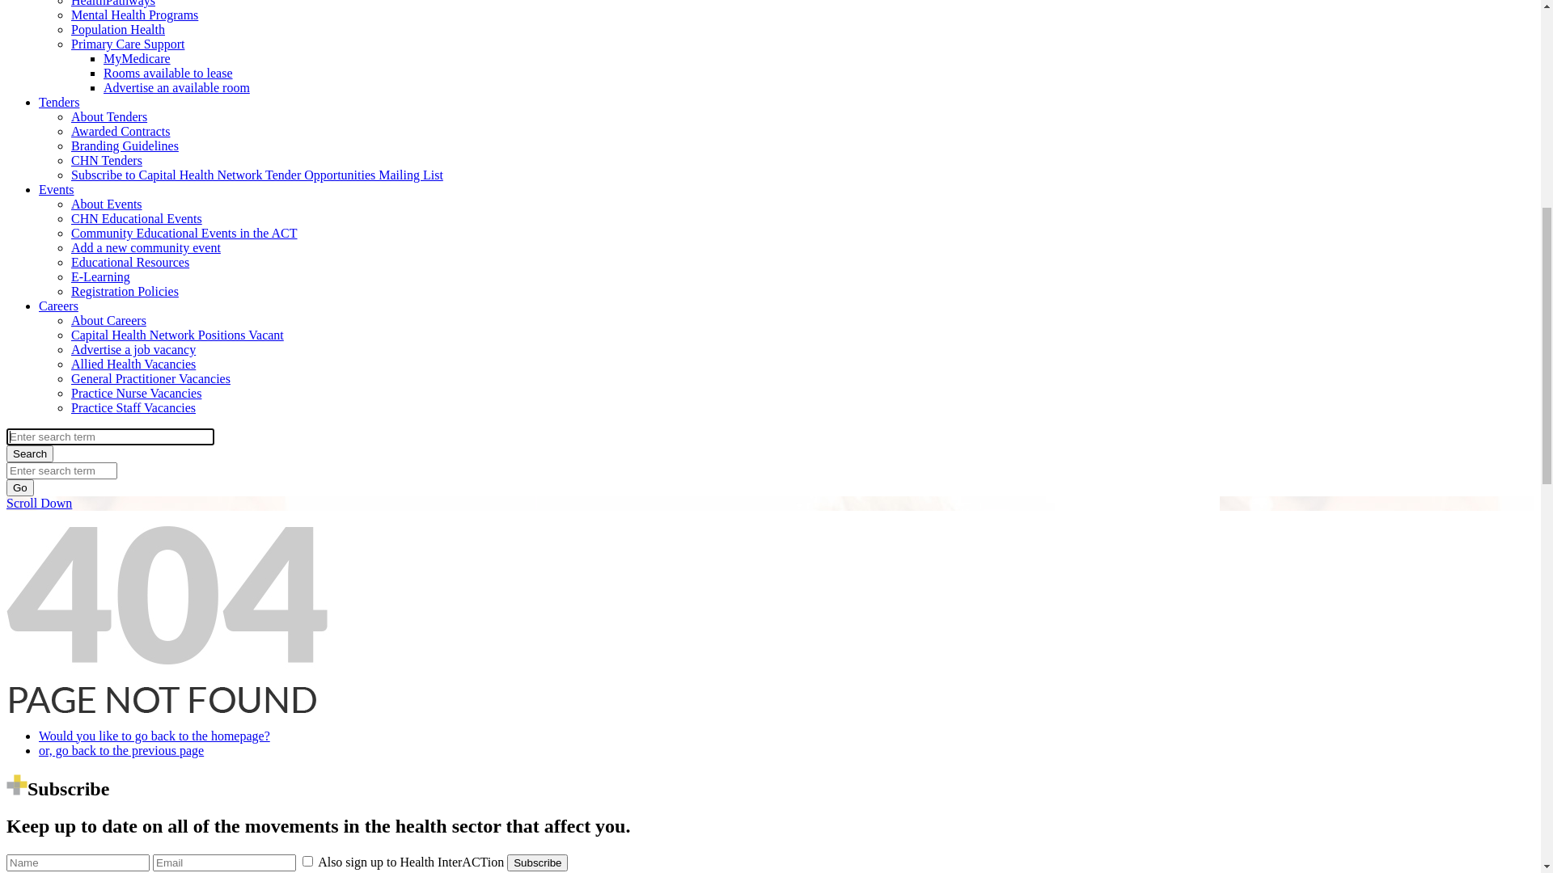 The image size is (1553, 873). I want to click on About Events, so click(107, 821).